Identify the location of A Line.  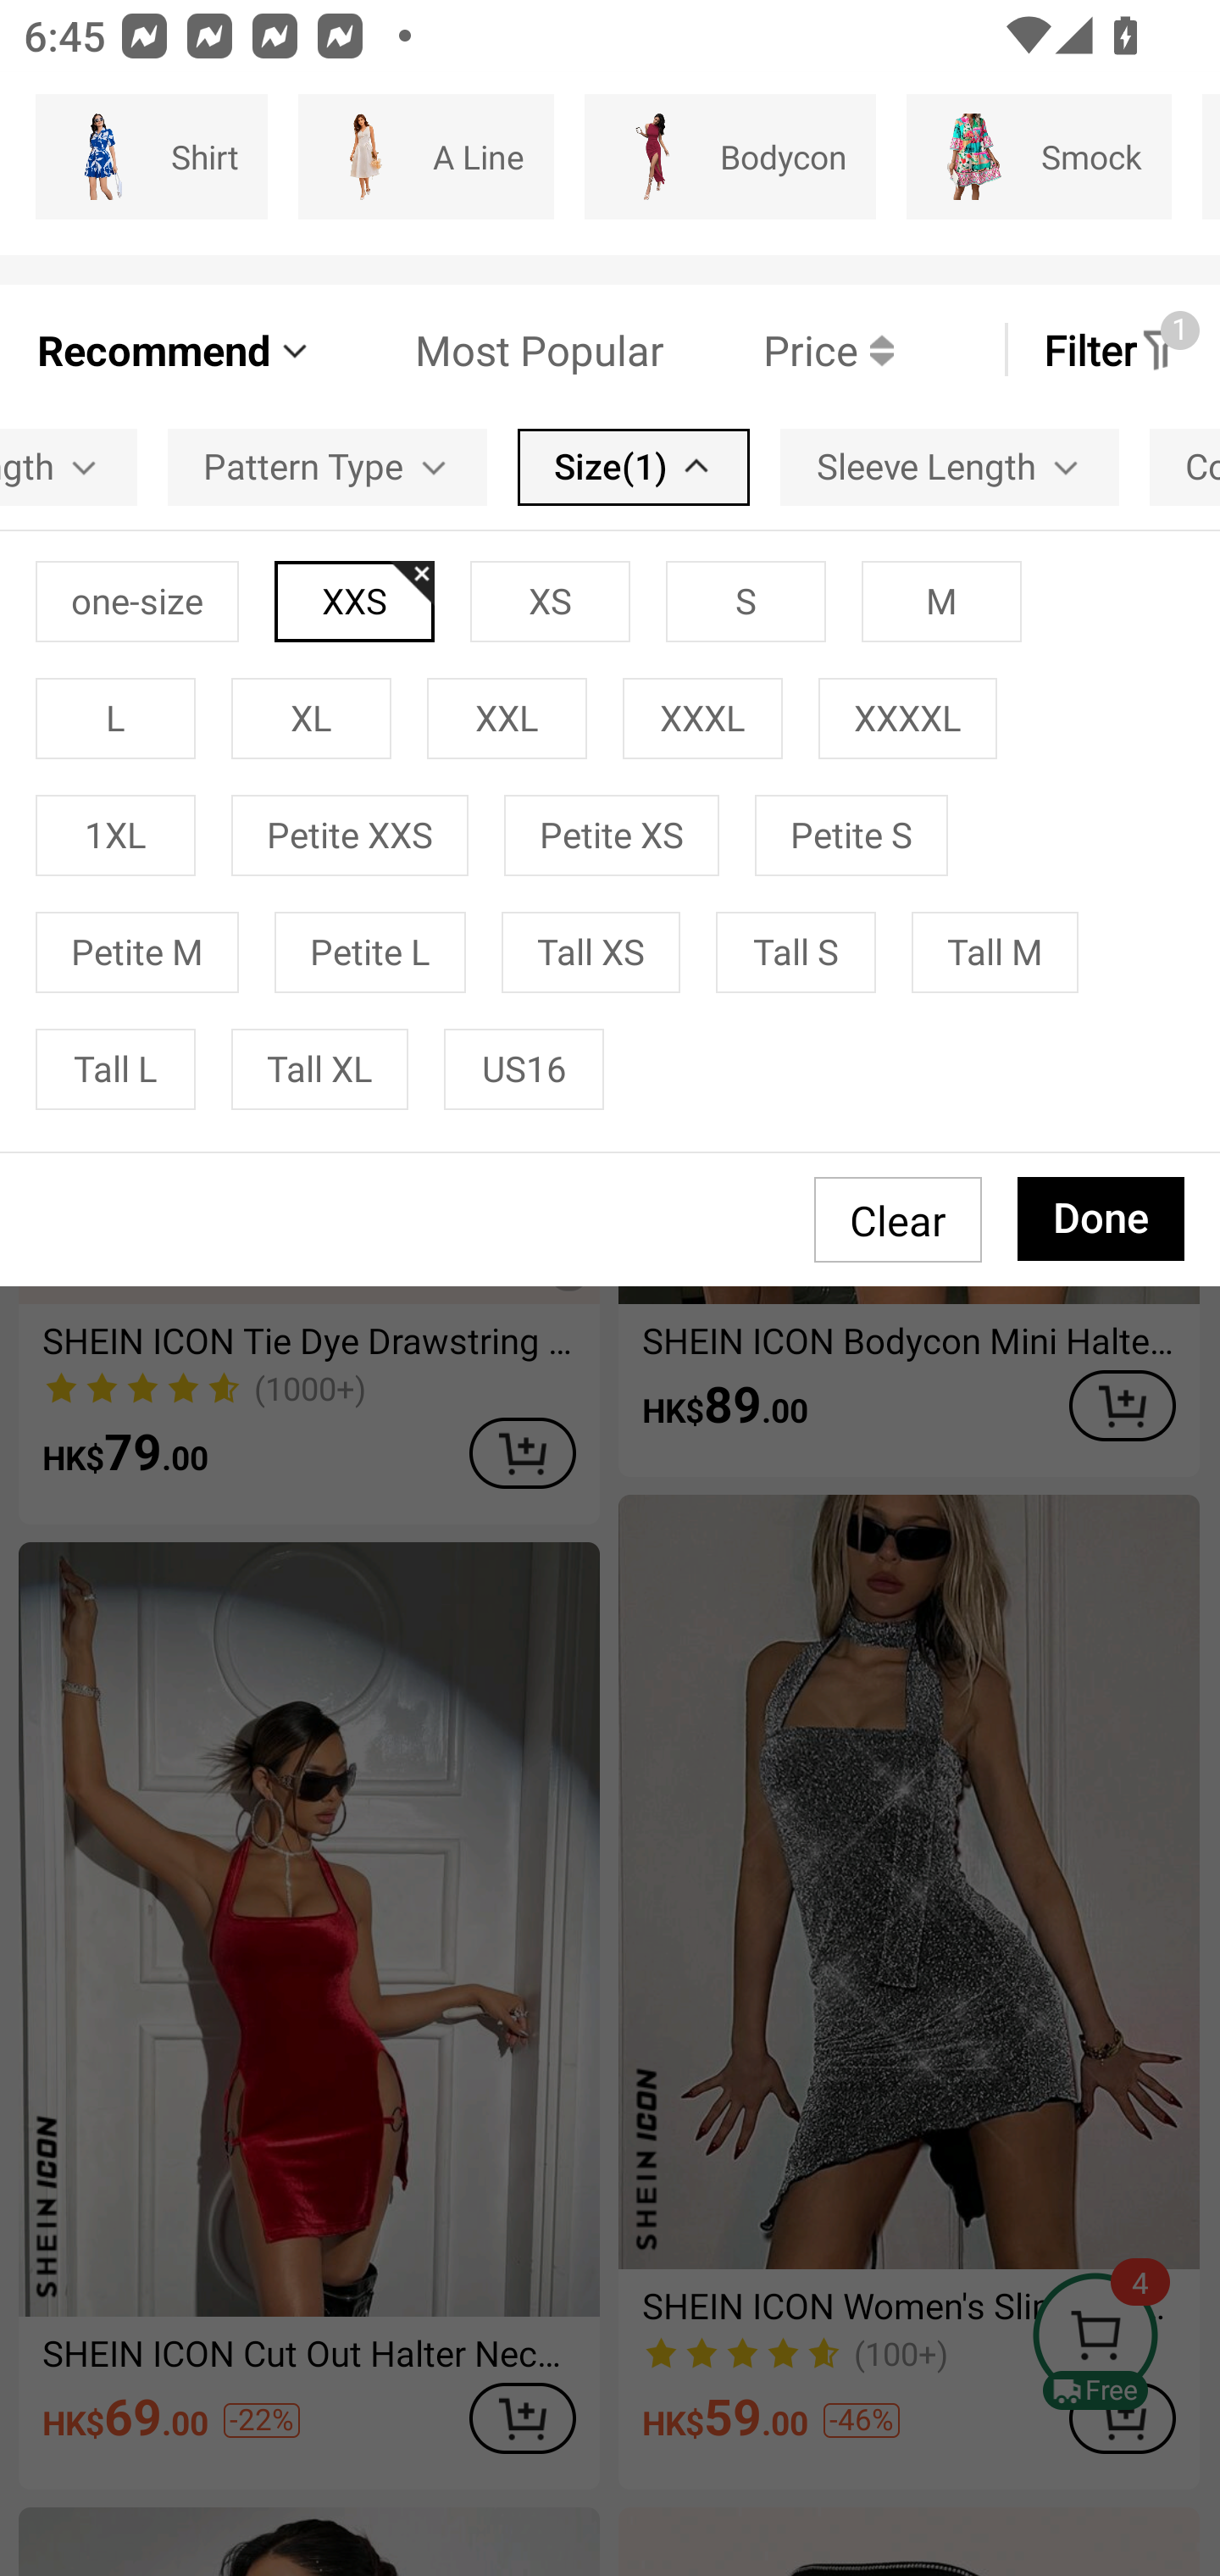
(425, 157).